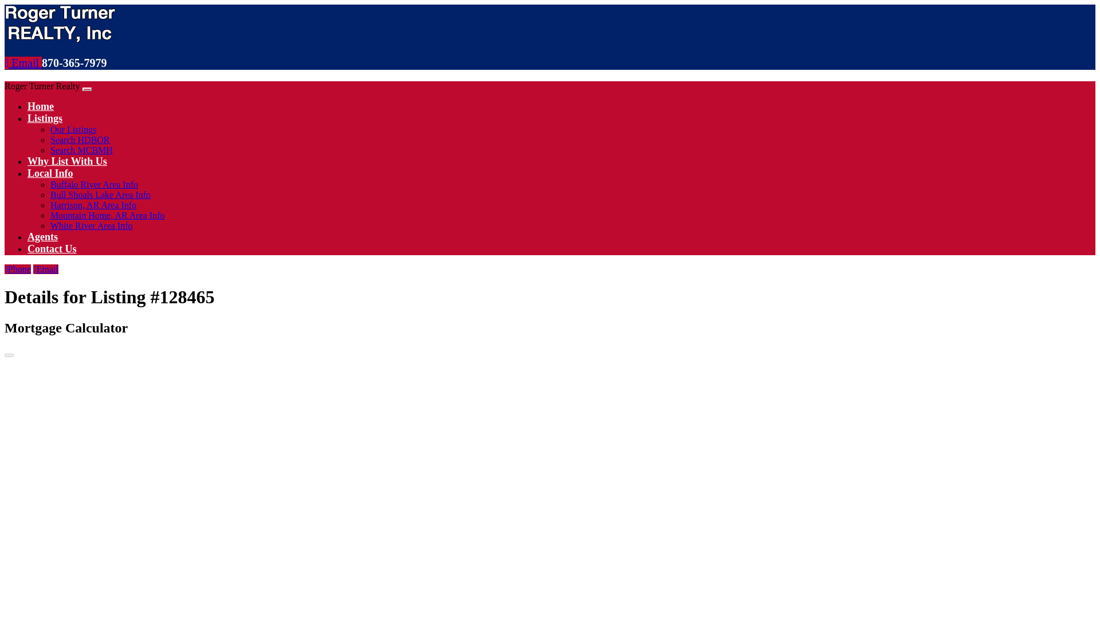 The height and width of the screenshot is (618, 1100). What do you see at coordinates (80, 140) in the screenshot?
I see `Search HDBOR` at bounding box center [80, 140].